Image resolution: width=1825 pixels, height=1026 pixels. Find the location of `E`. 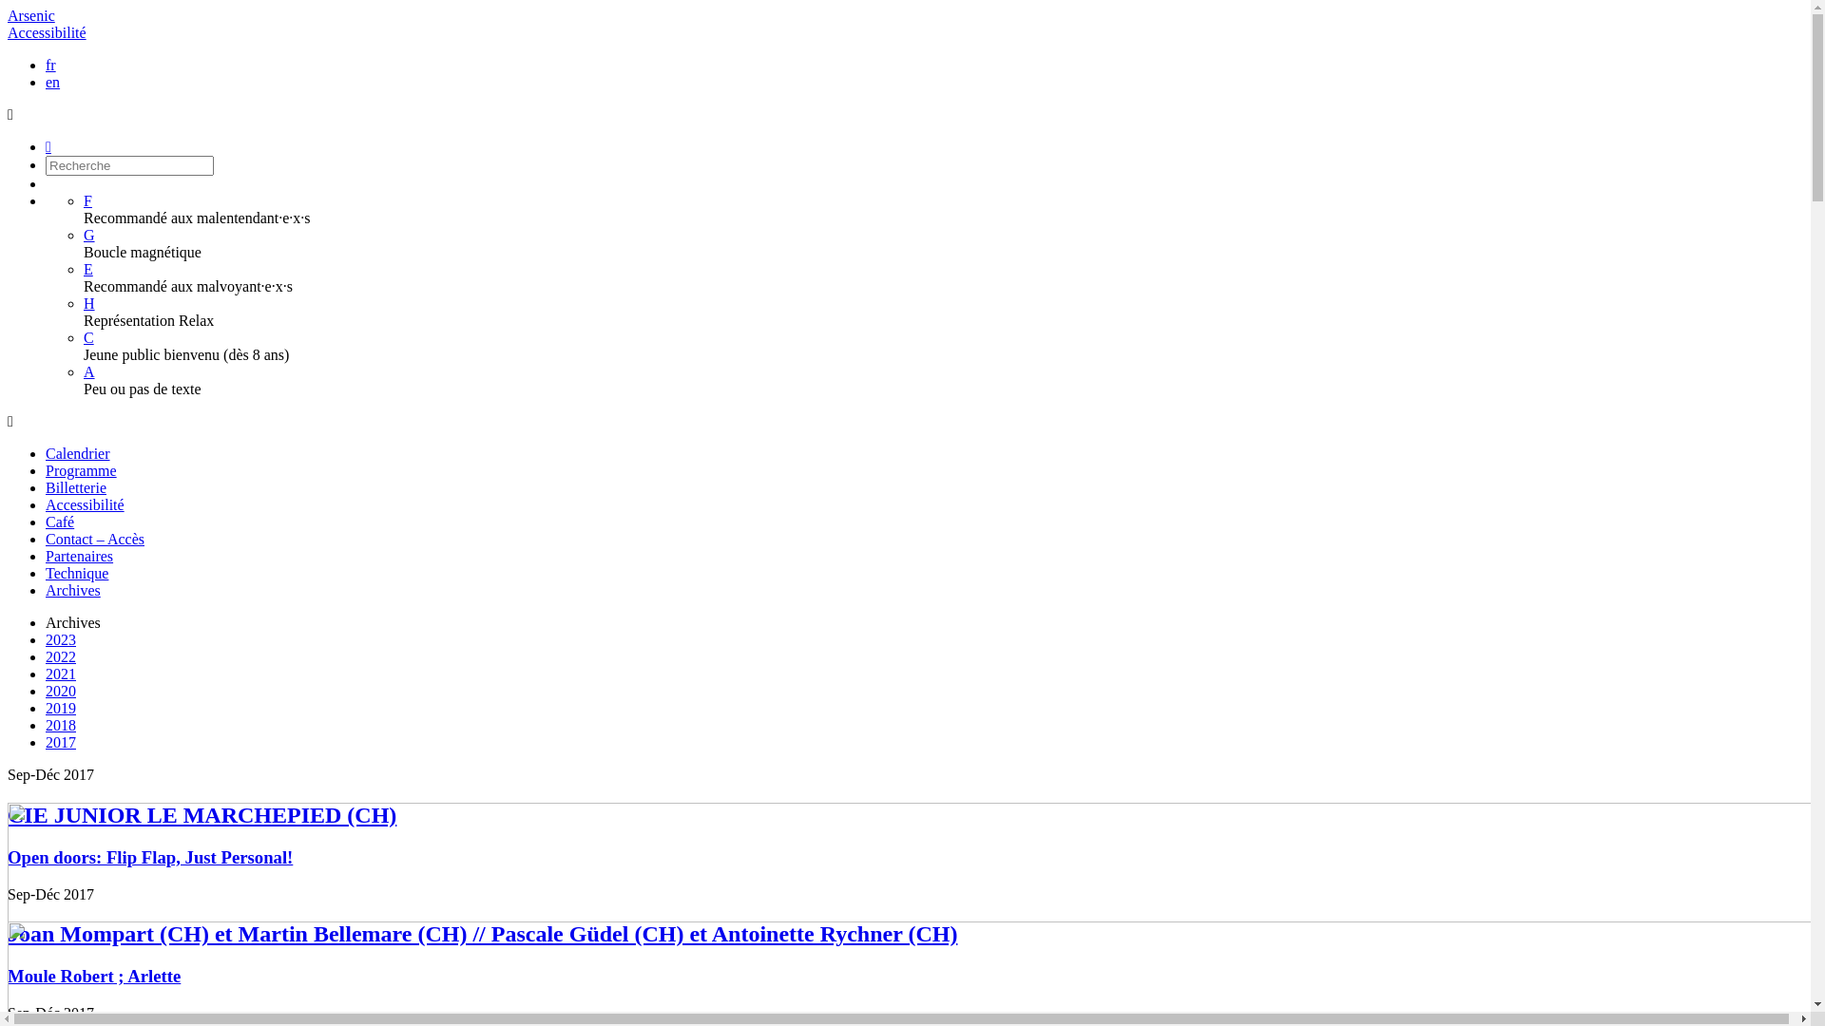

E is located at coordinates (88, 270).